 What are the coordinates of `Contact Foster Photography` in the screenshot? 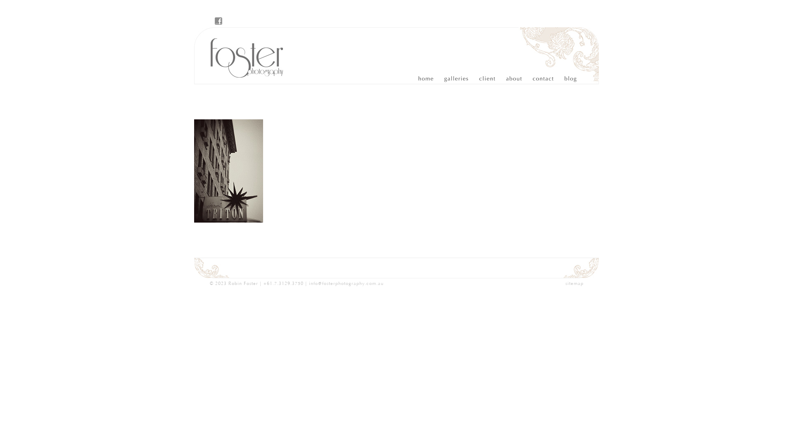 It's located at (539, 79).